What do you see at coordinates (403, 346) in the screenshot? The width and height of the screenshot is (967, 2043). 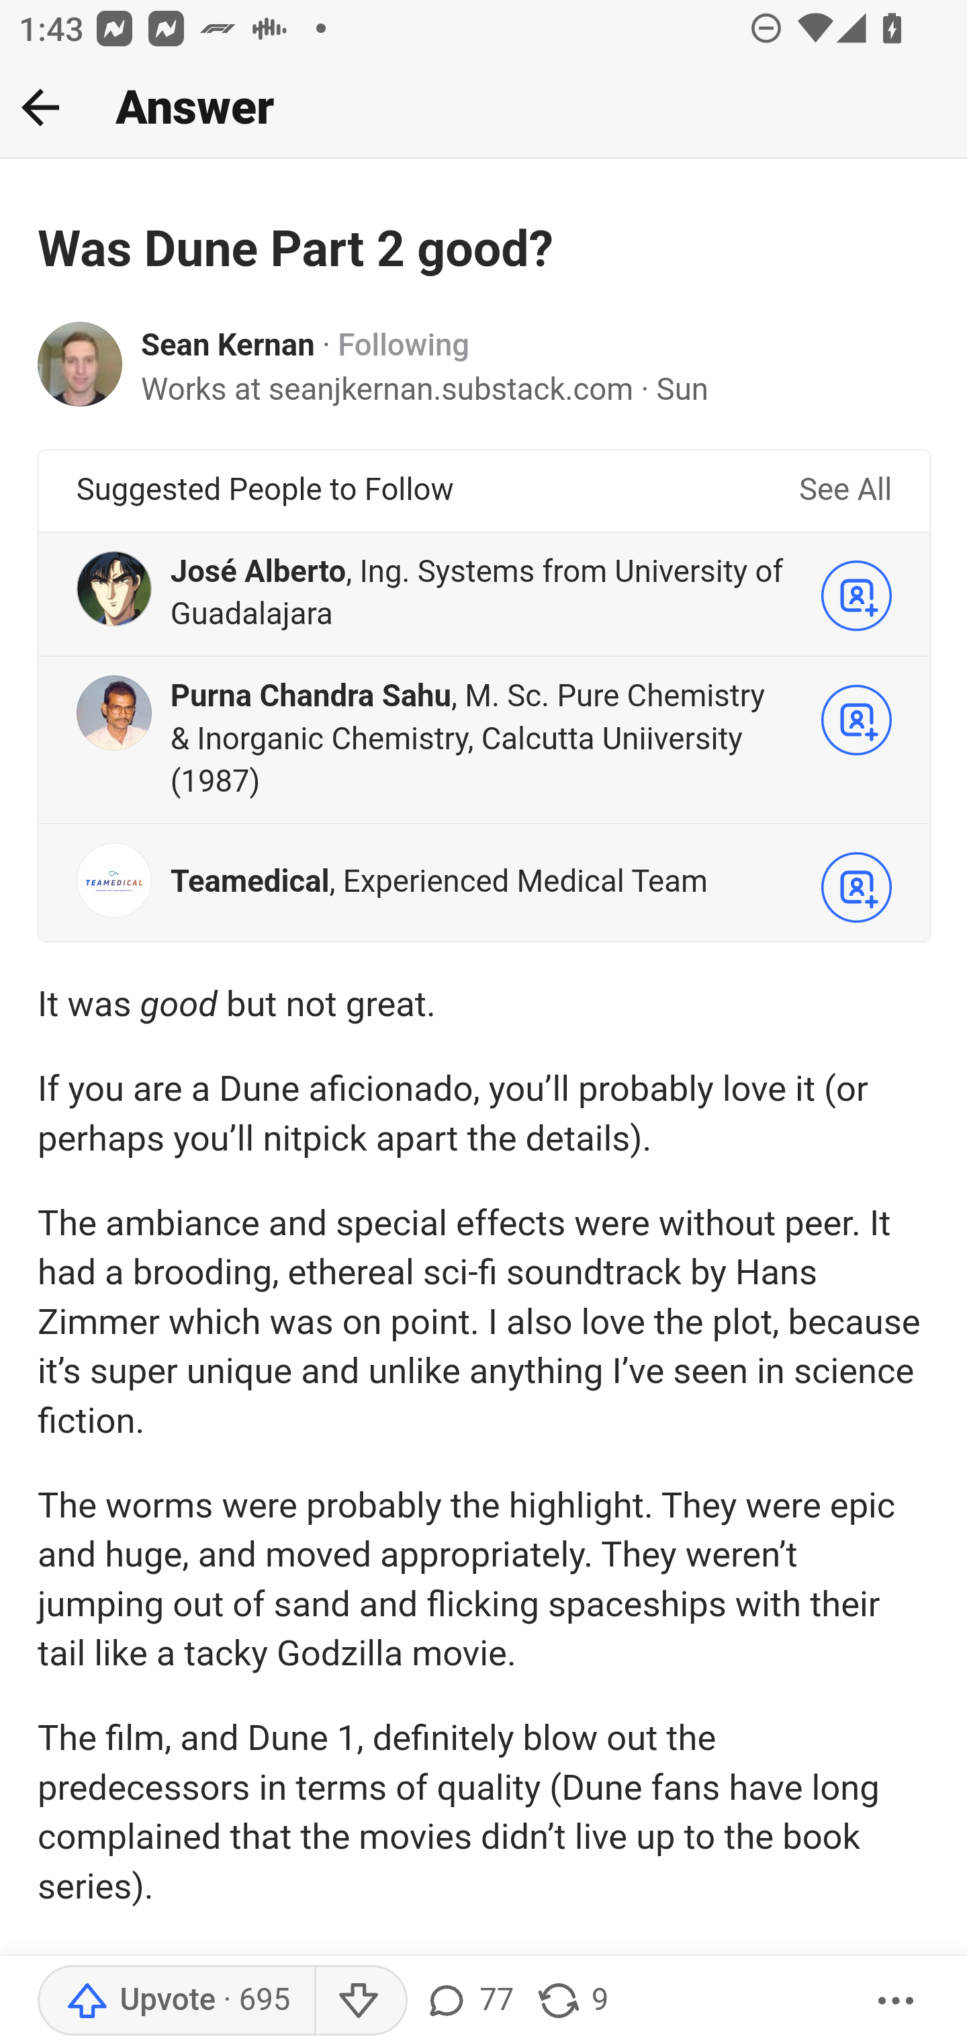 I see `Following` at bounding box center [403, 346].